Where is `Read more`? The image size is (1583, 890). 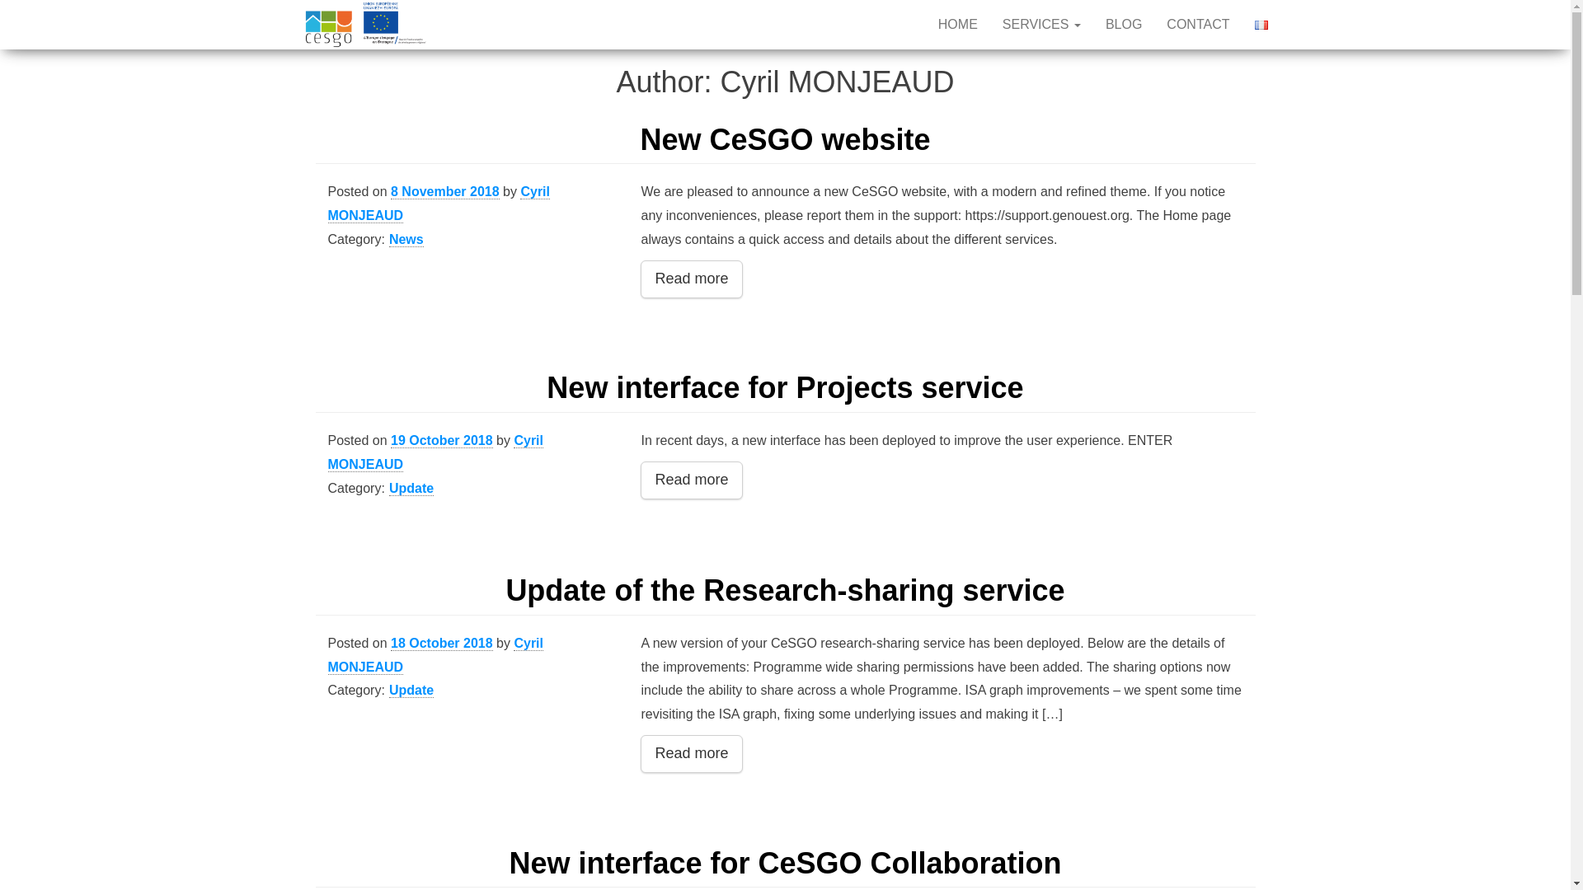
Read more is located at coordinates (691, 279).